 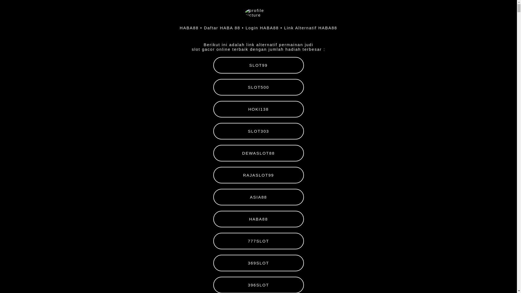 What do you see at coordinates (259, 219) in the screenshot?
I see `HABA88` at bounding box center [259, 219].